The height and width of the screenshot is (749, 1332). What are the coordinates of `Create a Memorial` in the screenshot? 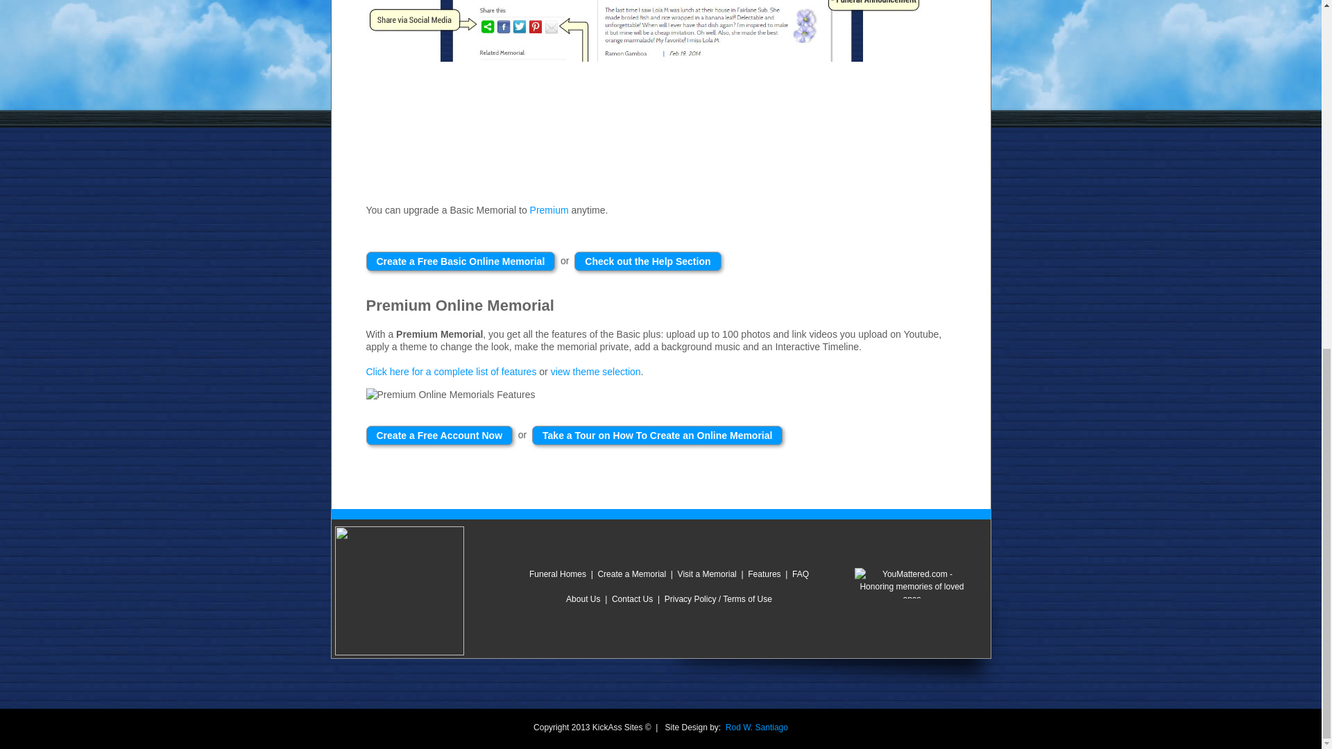 It's located at (631, 574).